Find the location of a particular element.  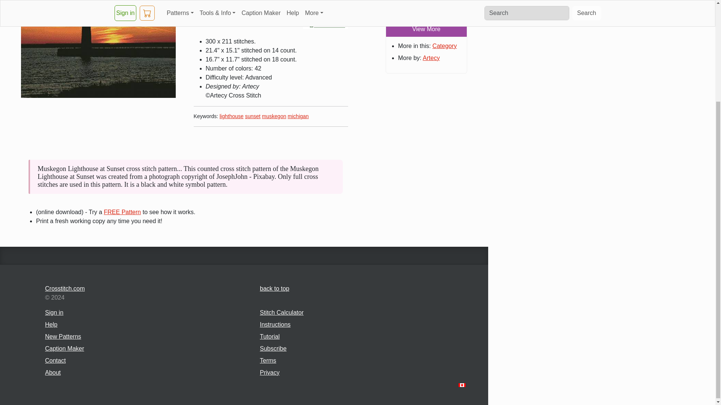

Caption Maker is located at coordinates (65, 349).